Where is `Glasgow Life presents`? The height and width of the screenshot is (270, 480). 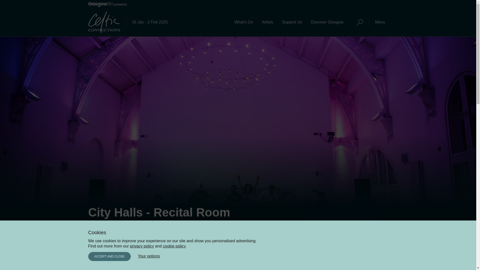
Glasgow Life presents is located at coordinates (107, 4).